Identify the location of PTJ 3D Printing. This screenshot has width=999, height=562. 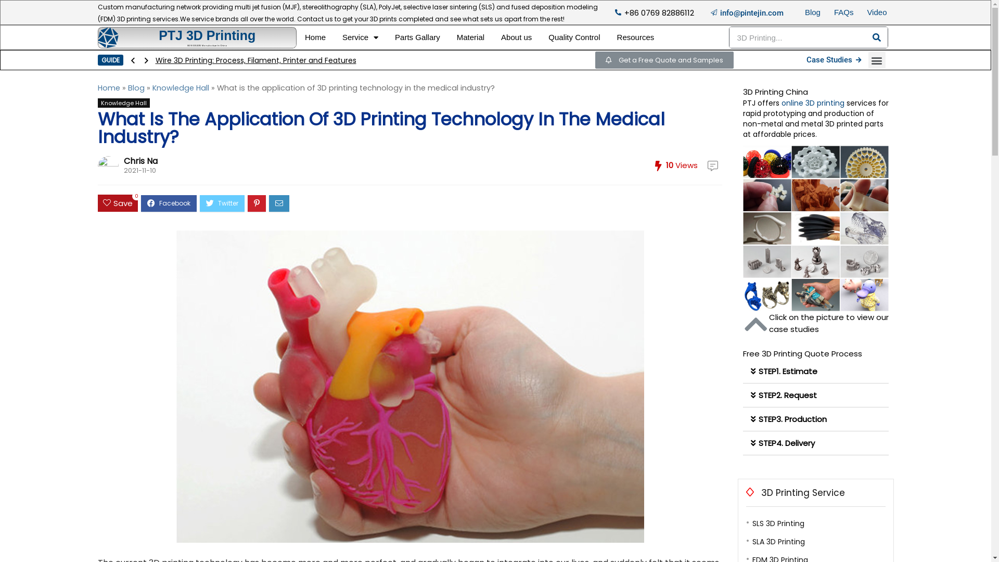
(207, 35).